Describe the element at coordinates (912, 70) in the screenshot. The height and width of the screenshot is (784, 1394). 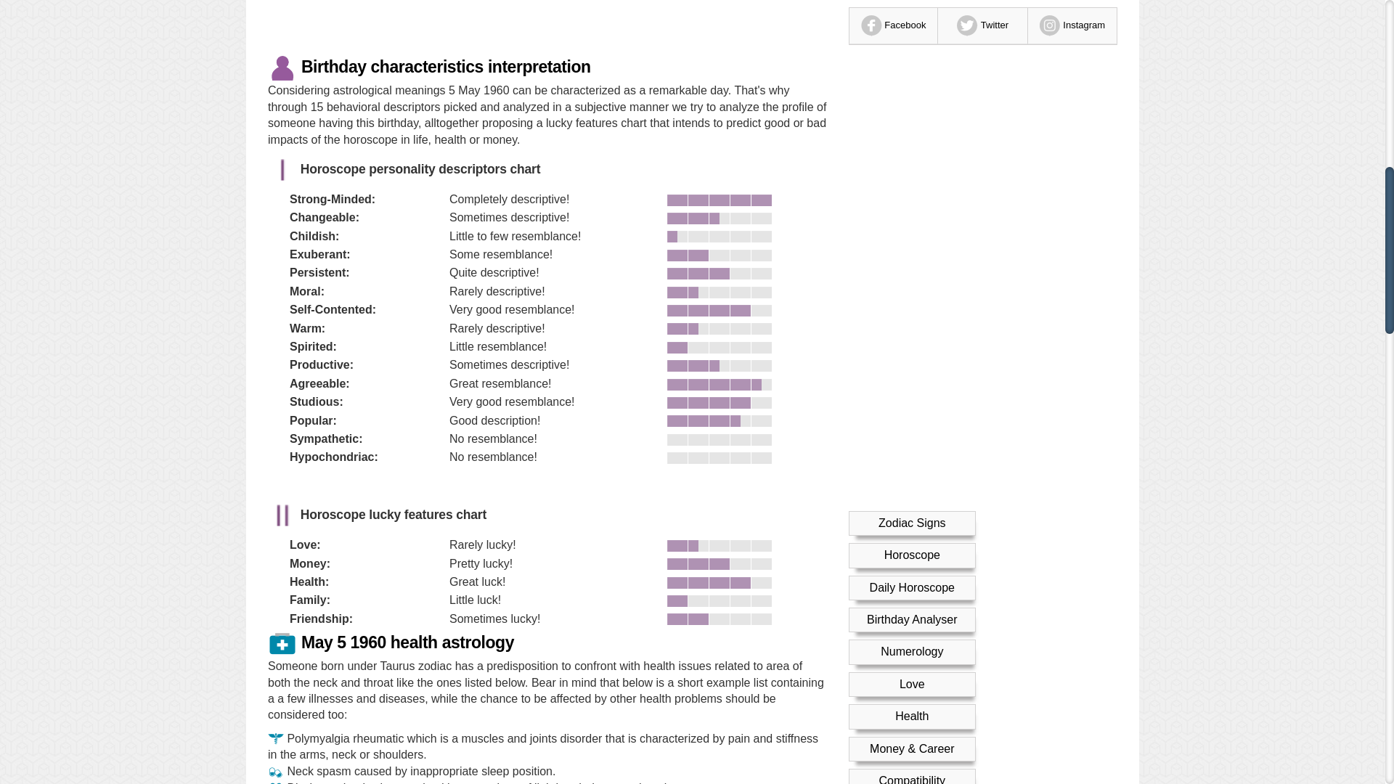
I see `Astrology` at that location.